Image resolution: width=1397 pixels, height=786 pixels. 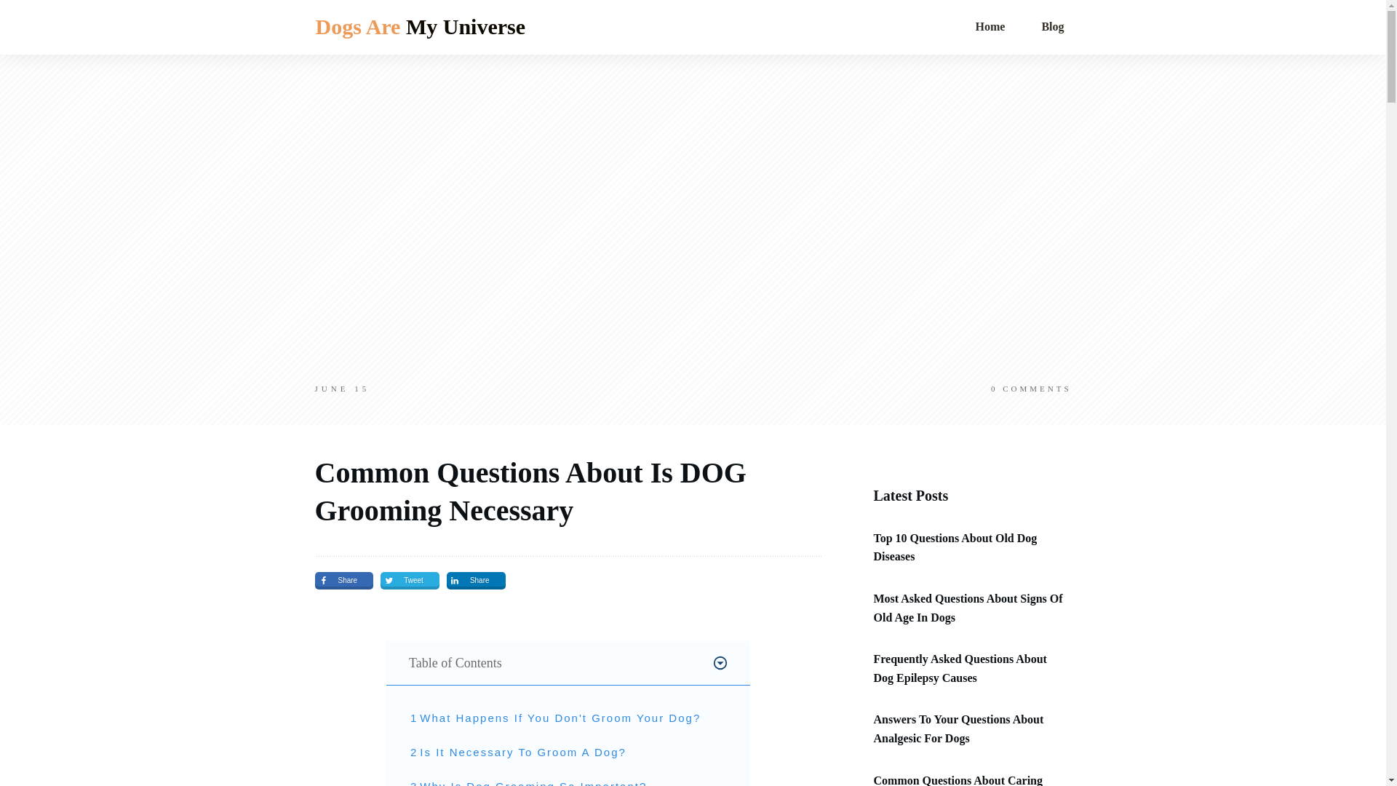 What do you see at coordinates (414, 782) in the screenshot?
I see `3` at bounding box center [414, 782].